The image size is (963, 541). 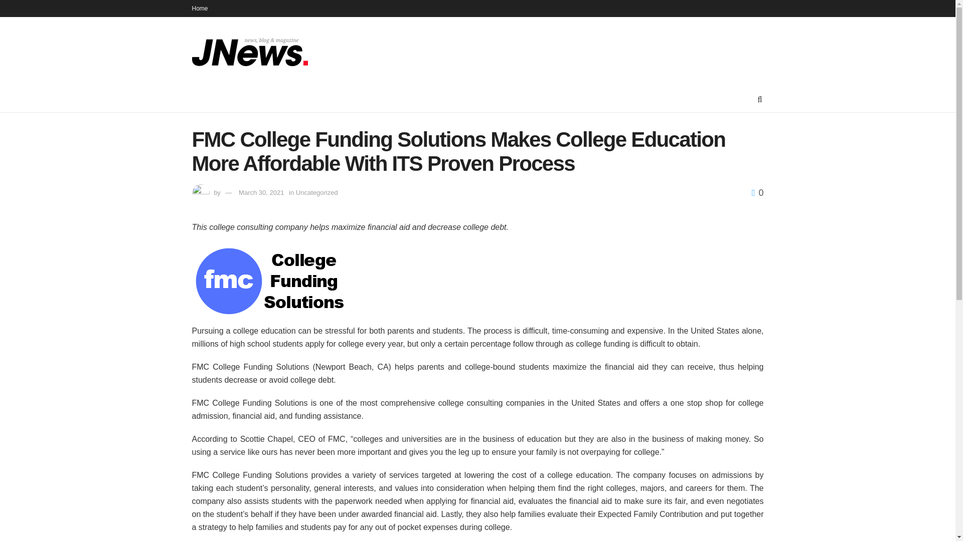 I want to click on March 30, 2021, so click(x=261, y=192).